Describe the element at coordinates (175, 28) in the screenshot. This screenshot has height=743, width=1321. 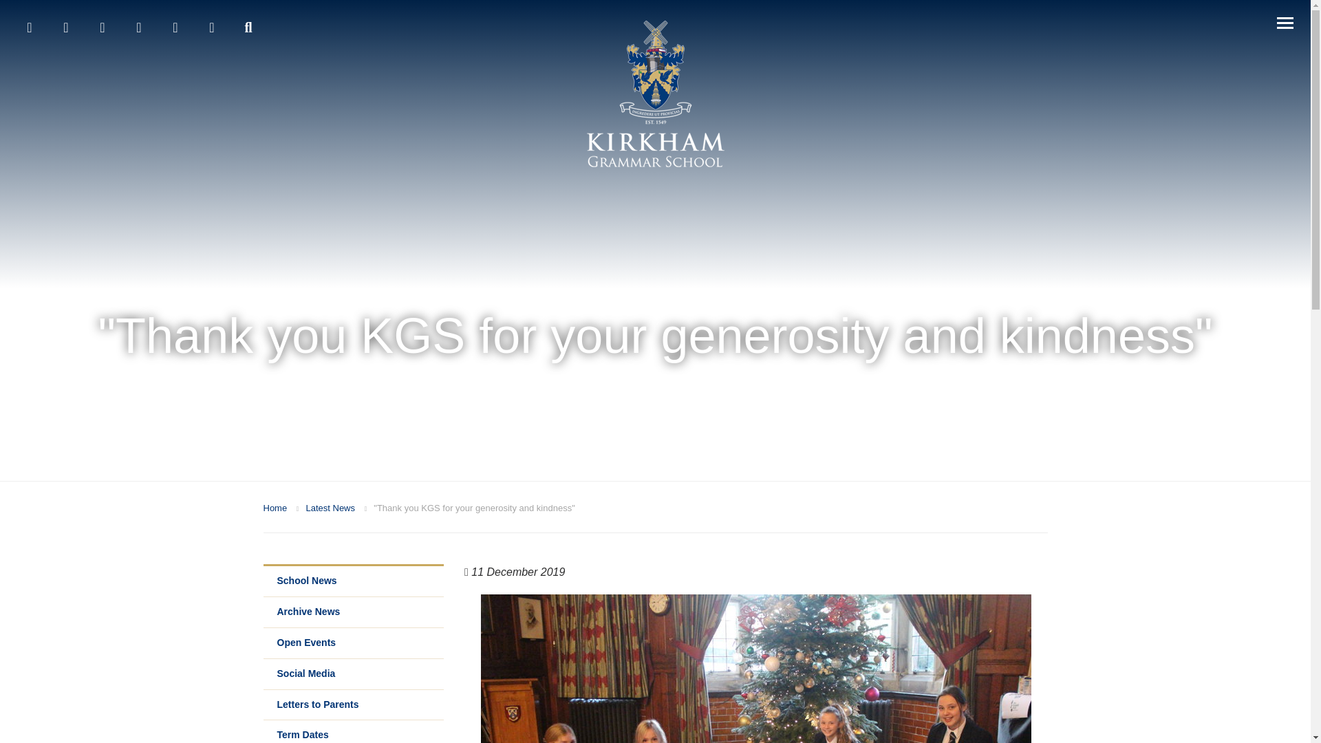
I see `Instagram` at that location.